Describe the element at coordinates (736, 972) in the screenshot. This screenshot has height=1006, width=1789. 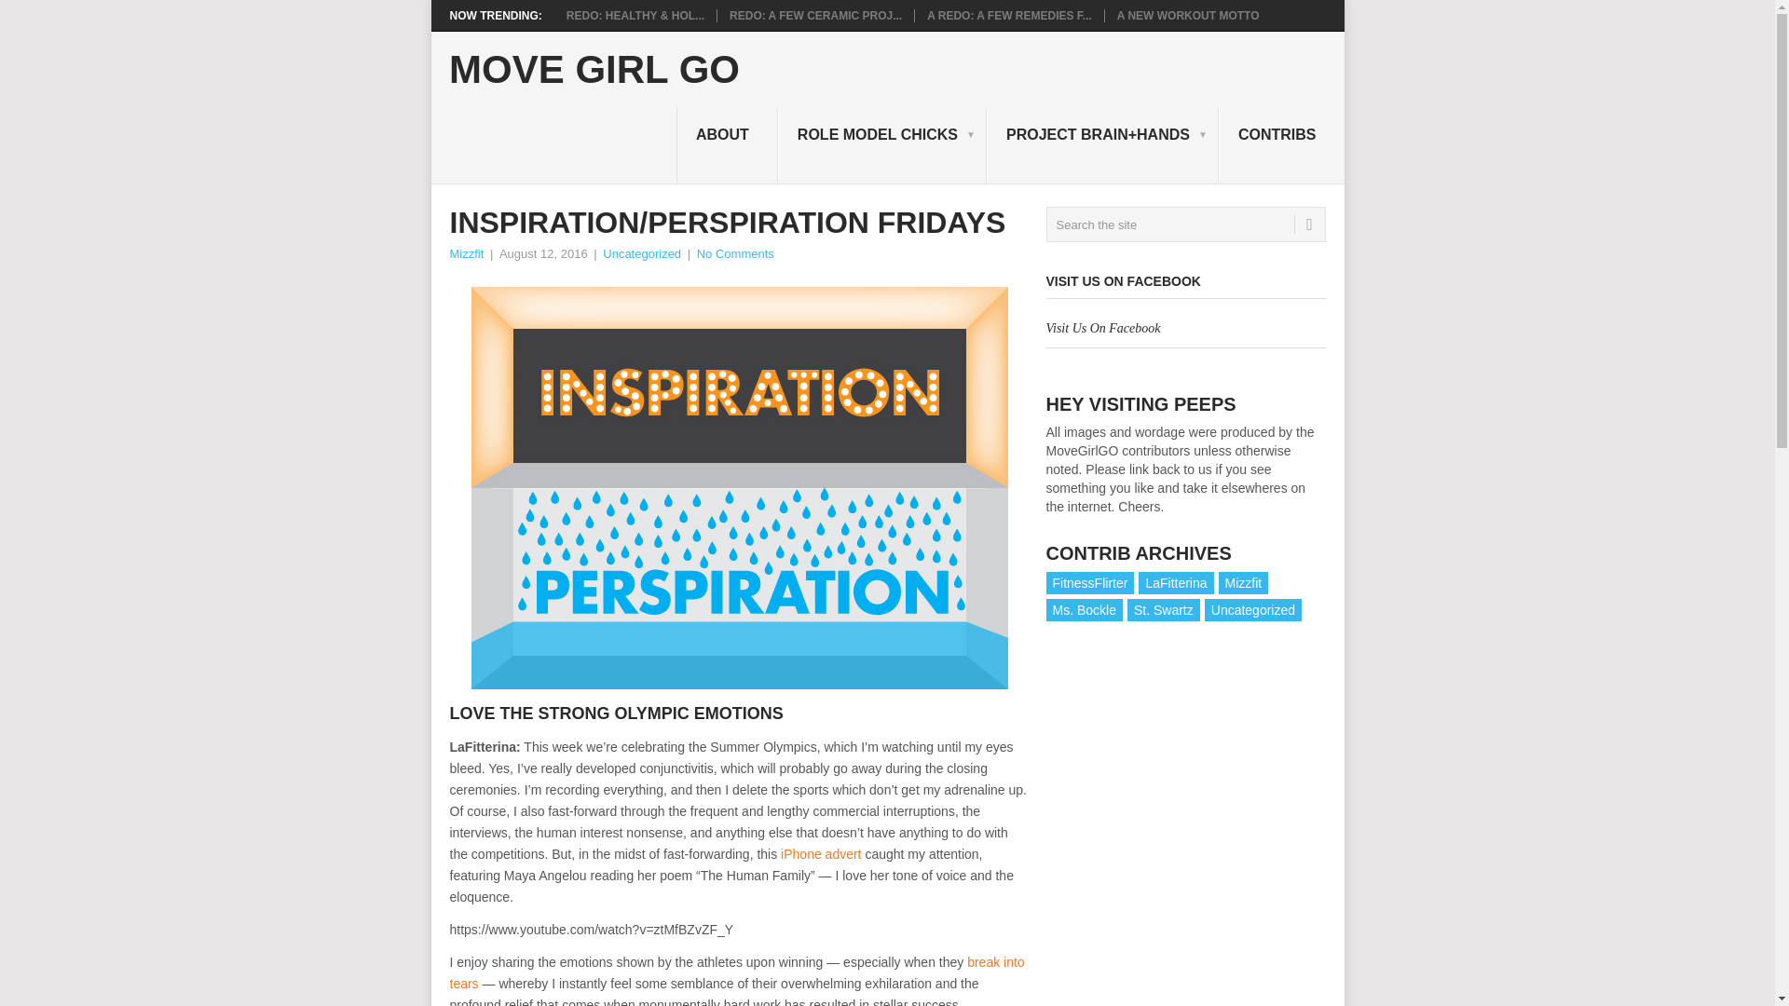
I see `break into tears` at that location.